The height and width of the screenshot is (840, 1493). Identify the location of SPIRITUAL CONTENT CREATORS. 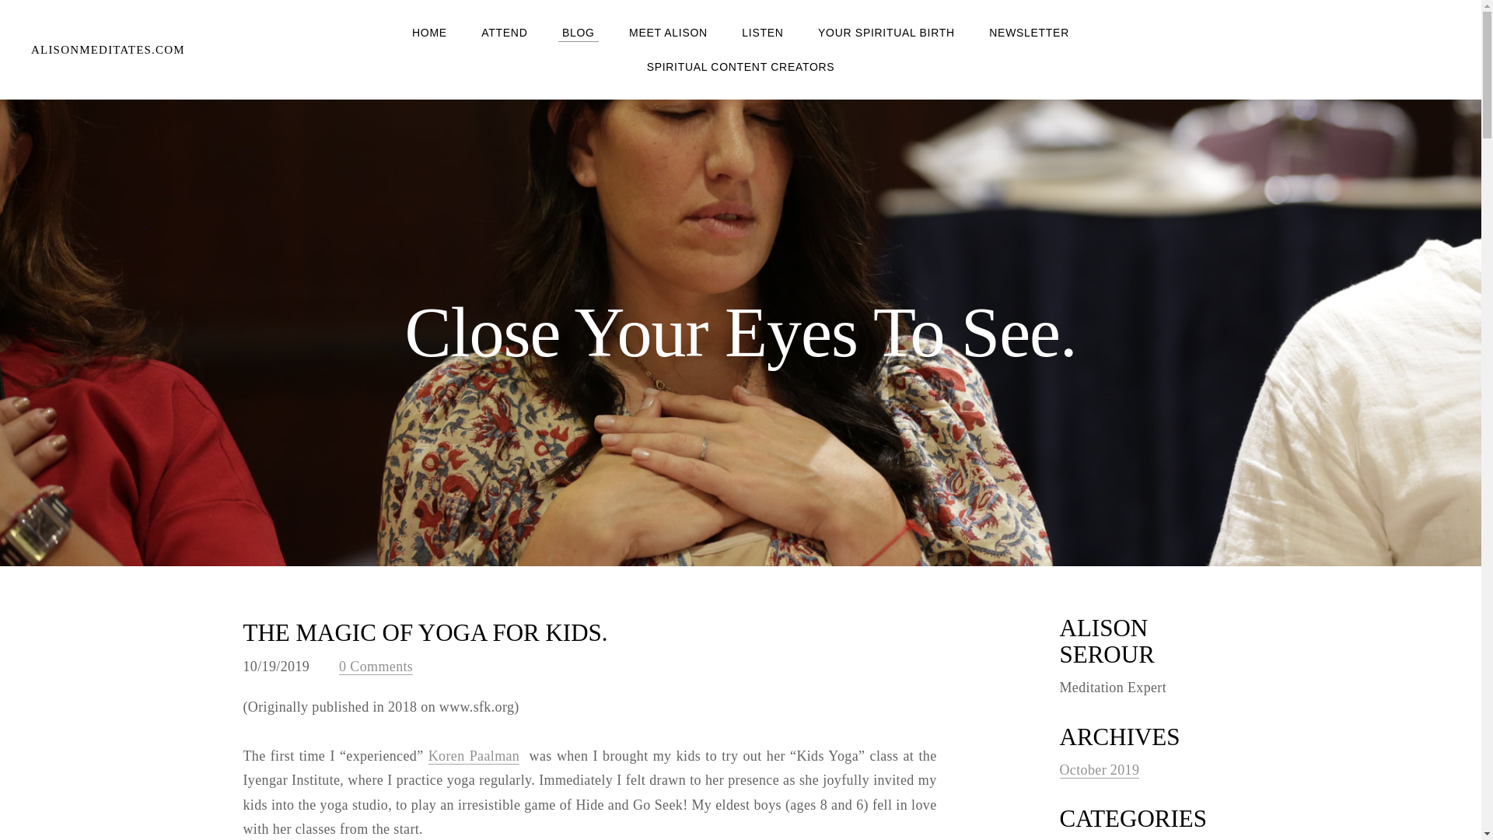
(741, 67).